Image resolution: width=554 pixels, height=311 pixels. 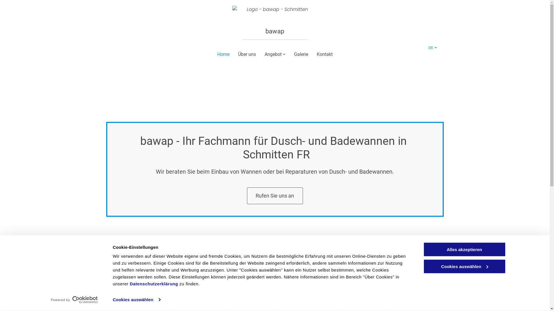 I want to click on DE, so click(x=432, y=48).